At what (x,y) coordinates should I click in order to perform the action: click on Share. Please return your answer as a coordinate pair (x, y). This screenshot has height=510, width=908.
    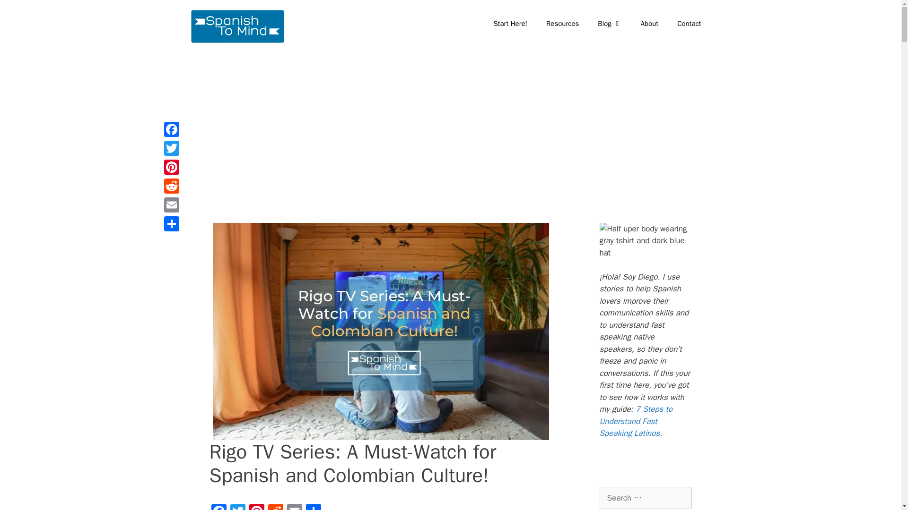
    Looking at the image, I should click on (313, 507).